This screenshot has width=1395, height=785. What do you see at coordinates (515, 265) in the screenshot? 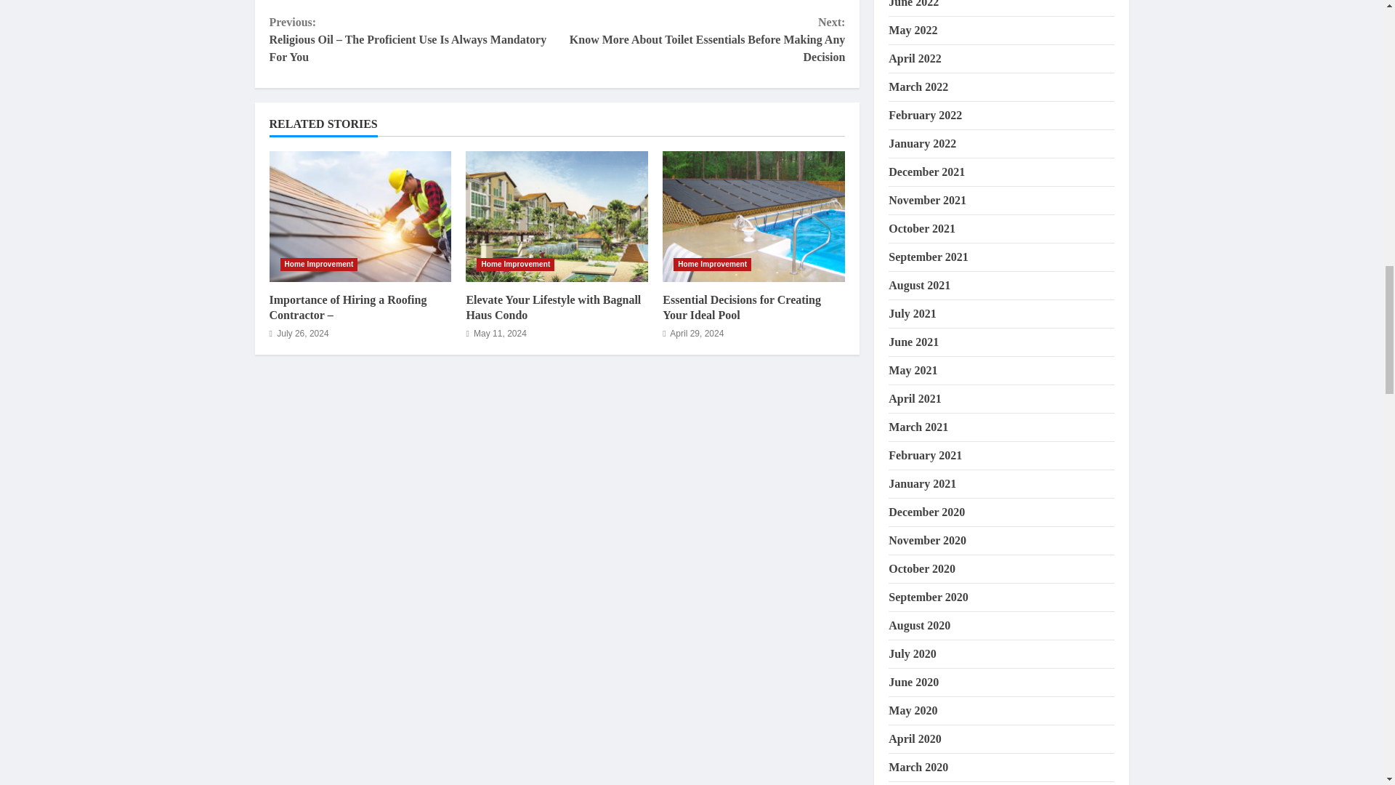
I see `Home Improvement` at bounding box center [515, 265].